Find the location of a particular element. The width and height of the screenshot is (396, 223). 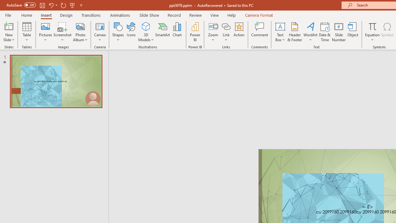

WordArt is located at coordinates (311, 32).